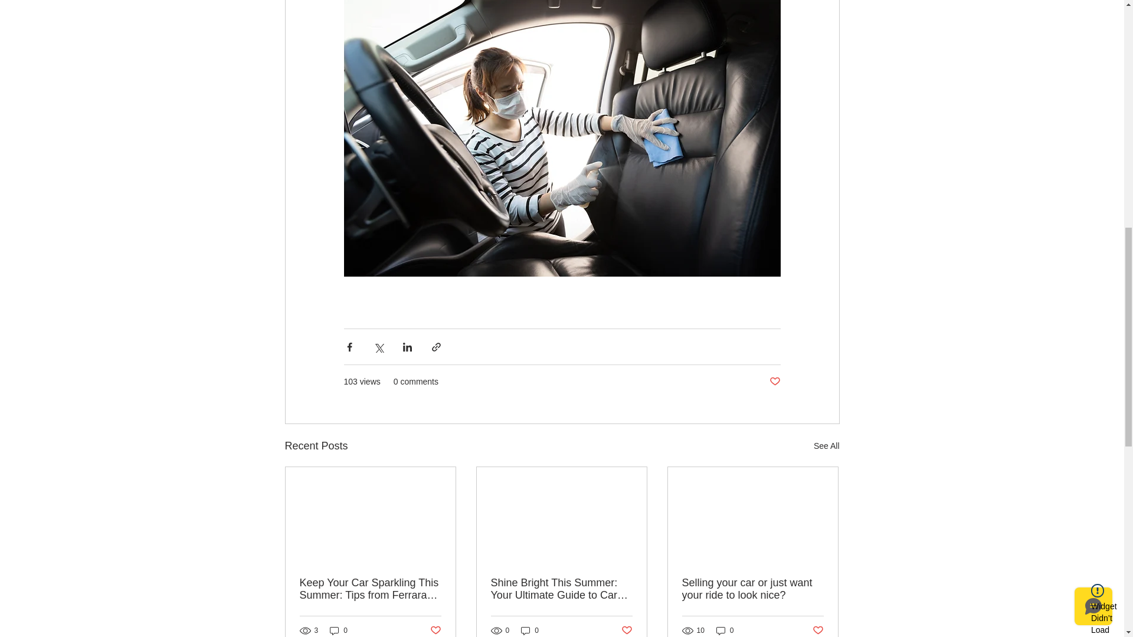 The height and width of the screenshot is (637, 1133). I want to click on Post not marked as liked, so click(627, 631).